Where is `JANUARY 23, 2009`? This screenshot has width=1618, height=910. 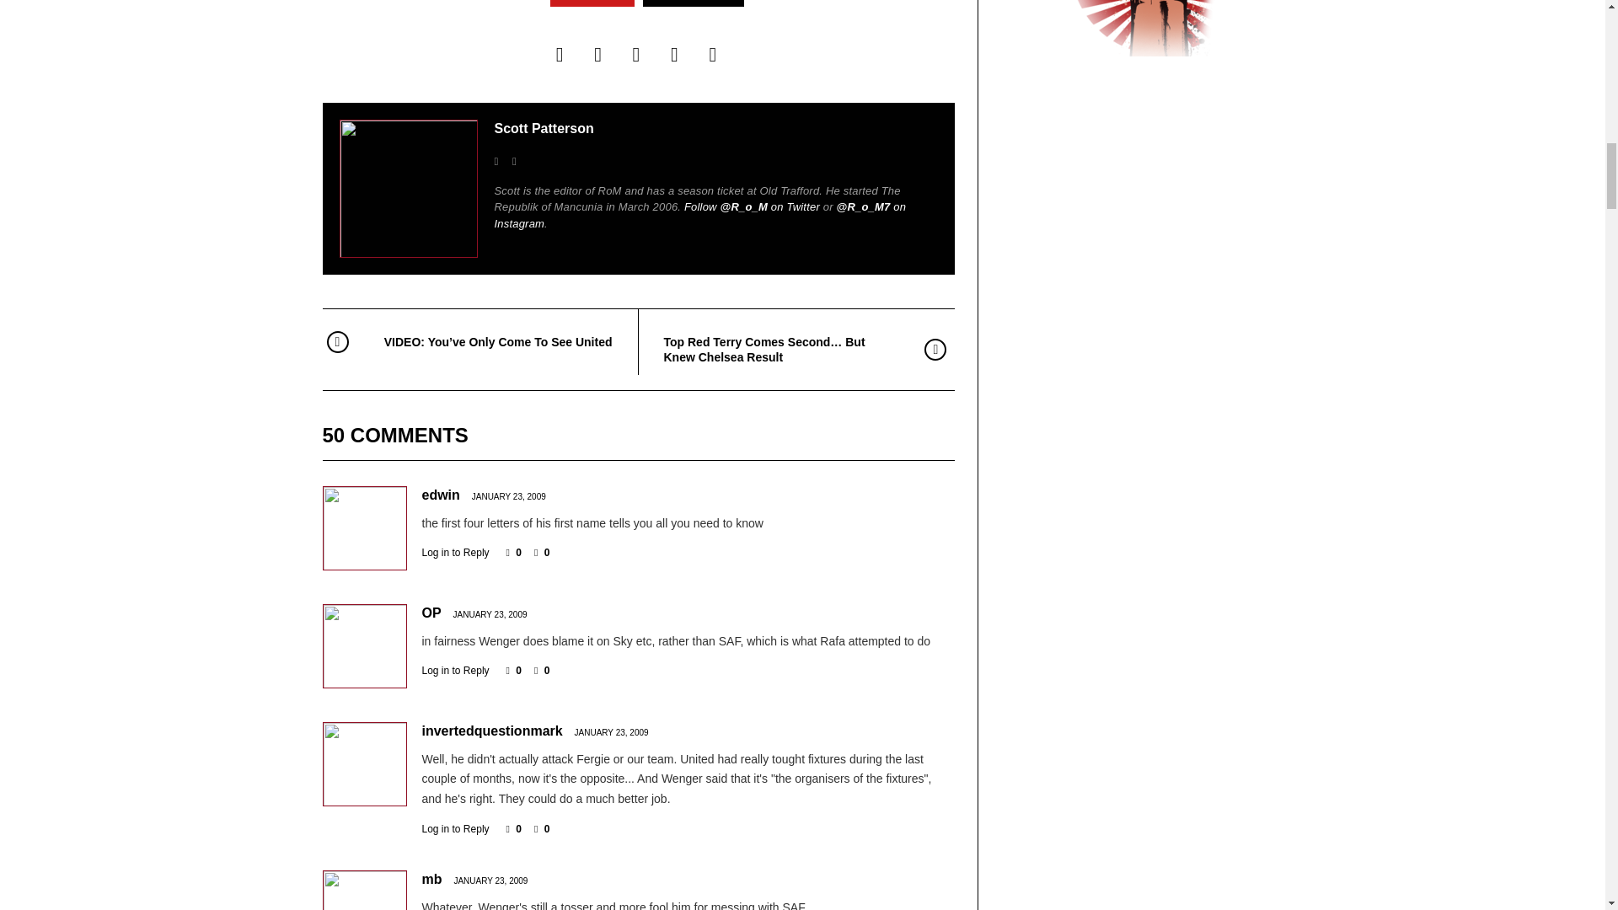
JANUARY 23, 2009 is located at coordinates (509, 497).